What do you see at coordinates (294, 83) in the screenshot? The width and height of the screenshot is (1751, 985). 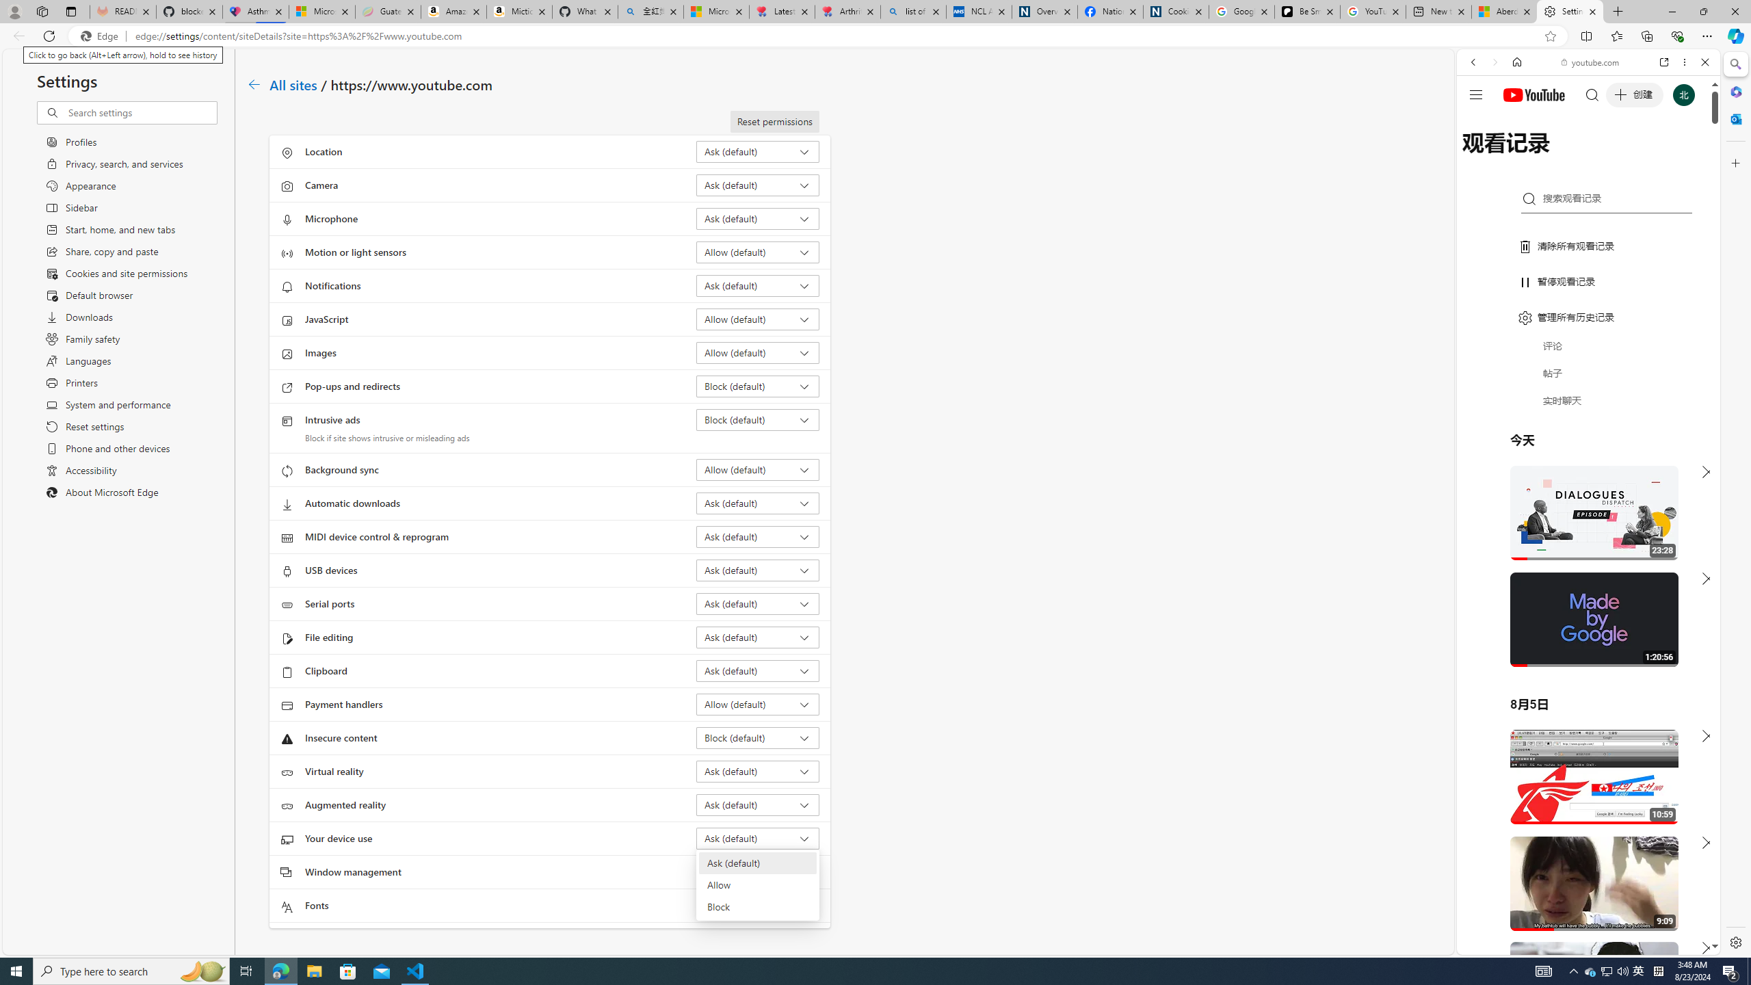 I see `All sites` at bounding box center [294, 83].